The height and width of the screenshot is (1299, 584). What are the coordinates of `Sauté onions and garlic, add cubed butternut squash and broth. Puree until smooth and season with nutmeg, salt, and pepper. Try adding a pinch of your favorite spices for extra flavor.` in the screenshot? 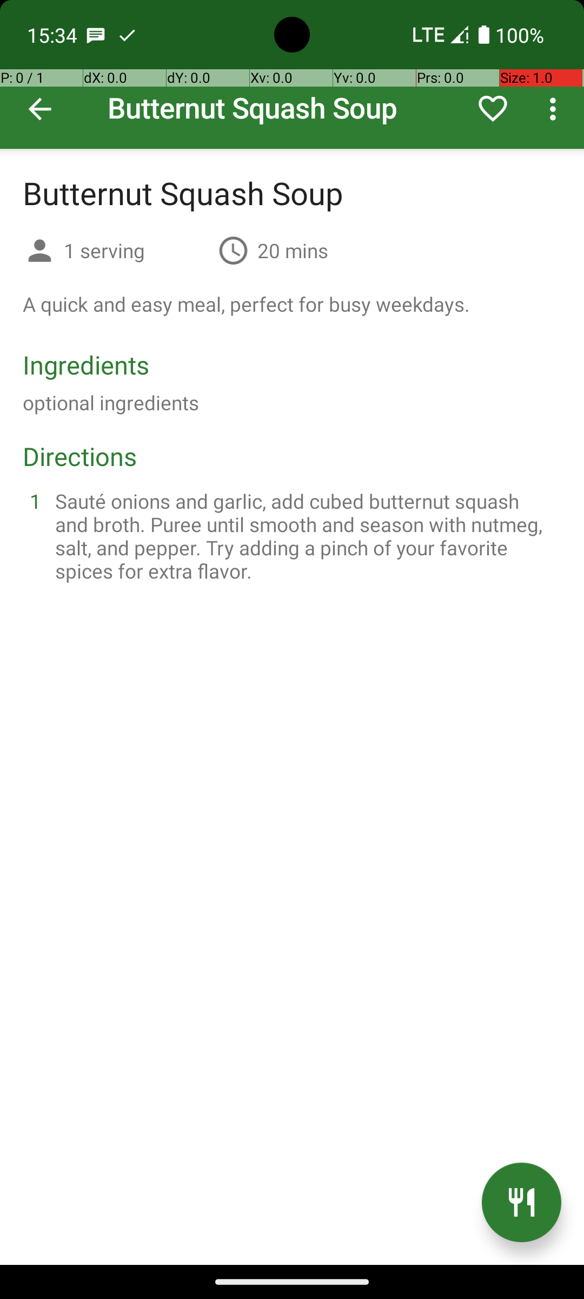 It's located at (305, 536).